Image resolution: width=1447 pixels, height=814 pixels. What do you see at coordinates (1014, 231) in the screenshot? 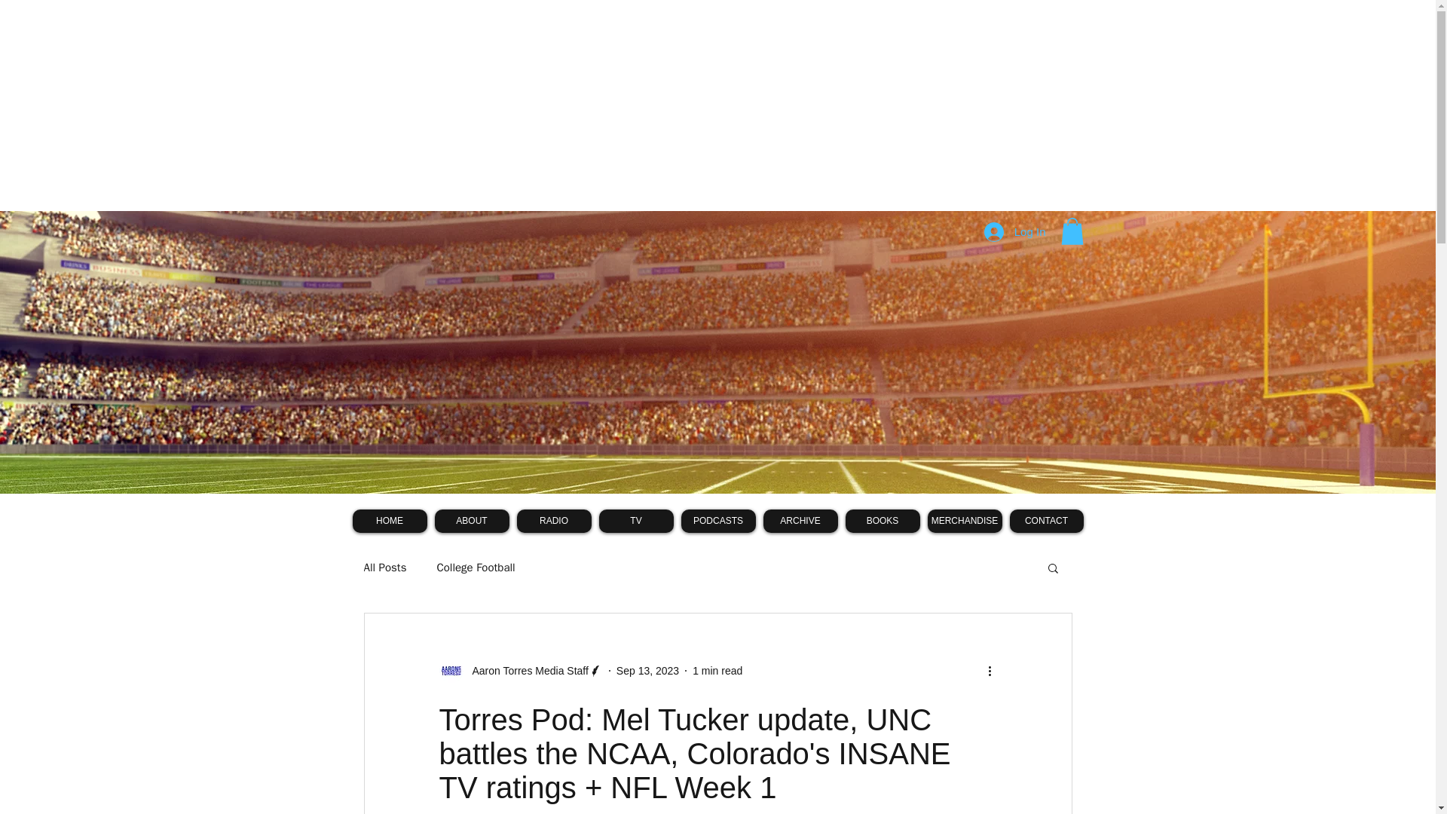
I see `Log In` at bounding box center [1014, 231].